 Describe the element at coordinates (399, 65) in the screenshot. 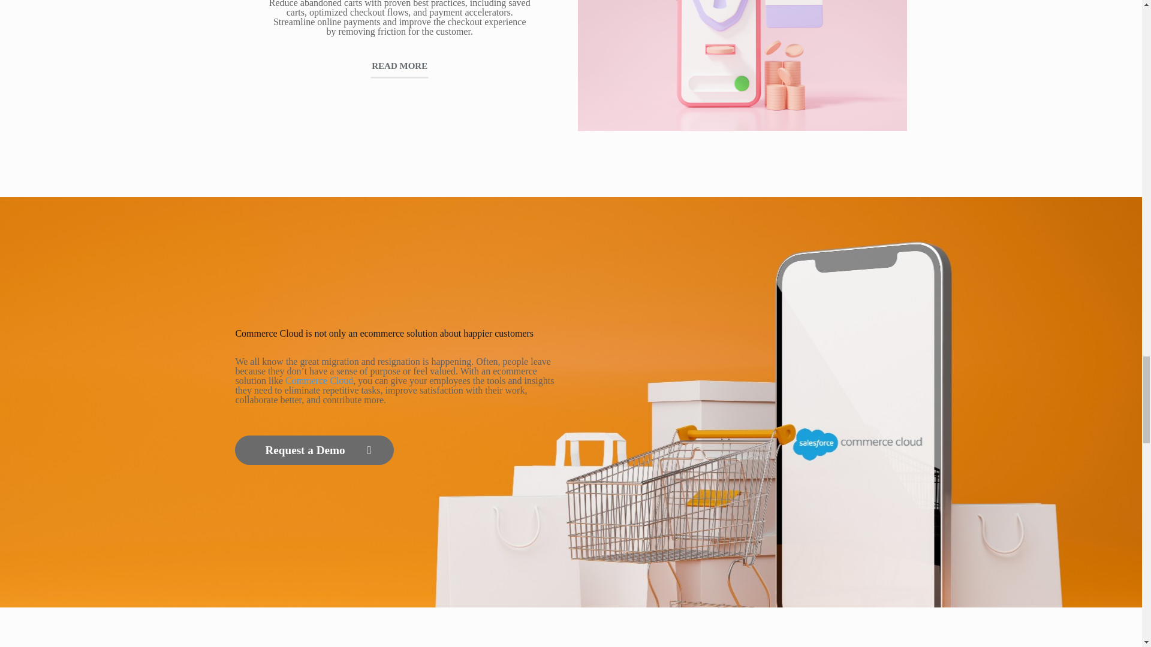

I see `READ MORE` at that location.